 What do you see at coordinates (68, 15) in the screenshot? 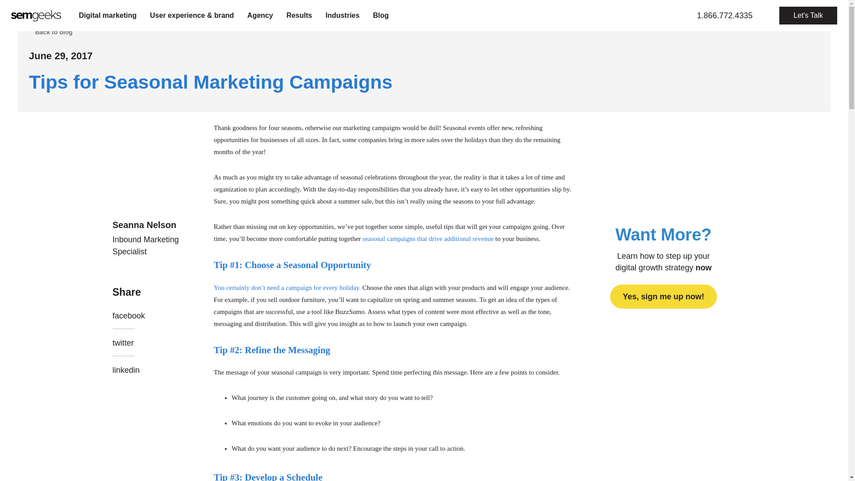
I see `Ecommerce` at bounding box center [68, 15].